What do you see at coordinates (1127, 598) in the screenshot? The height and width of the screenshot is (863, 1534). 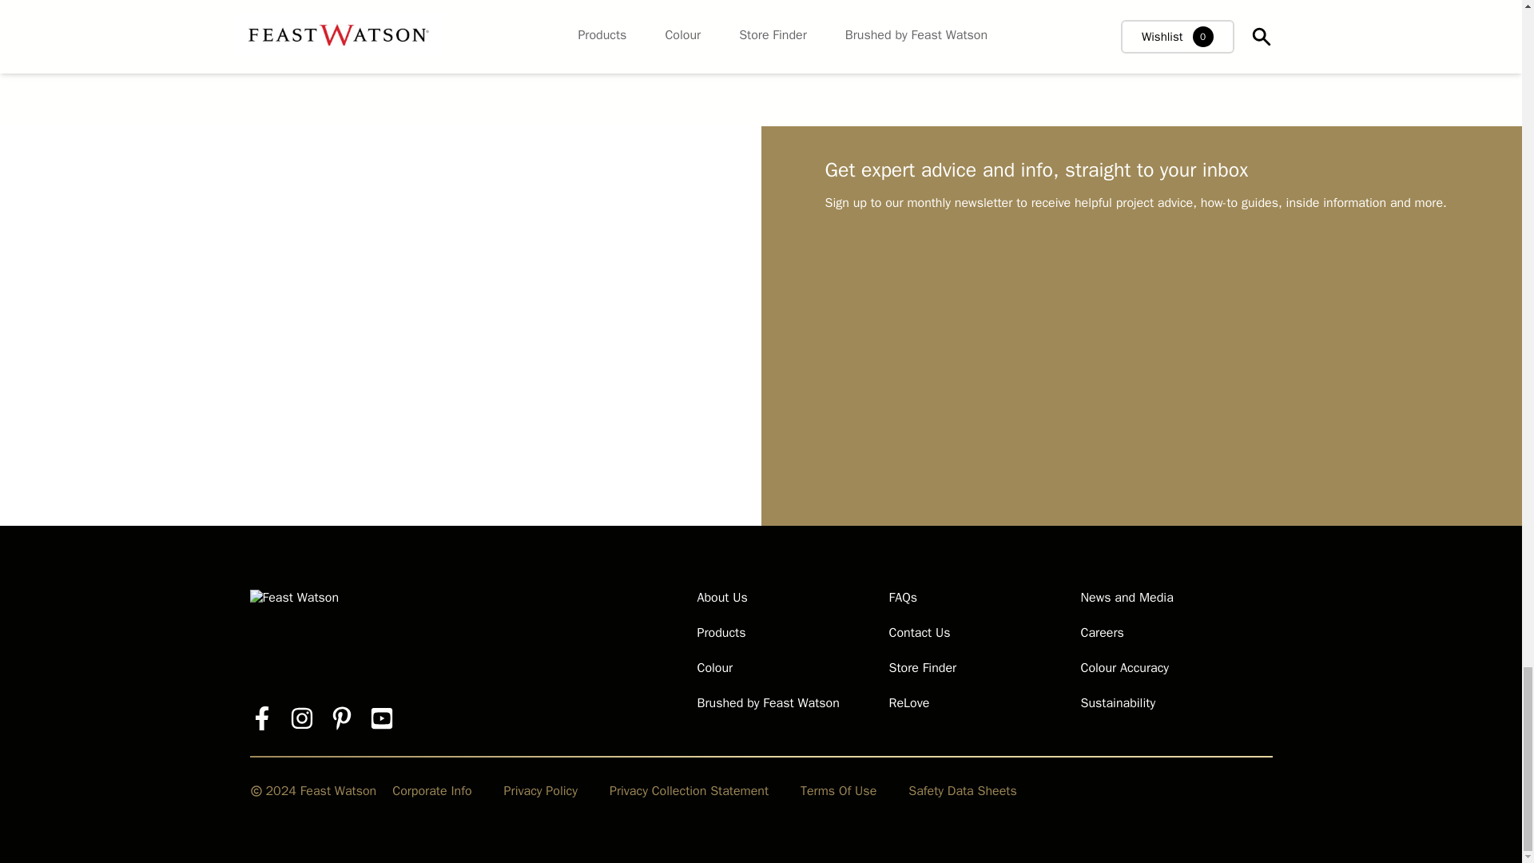 I see `News and Media` at bounding box center [1127, 598].